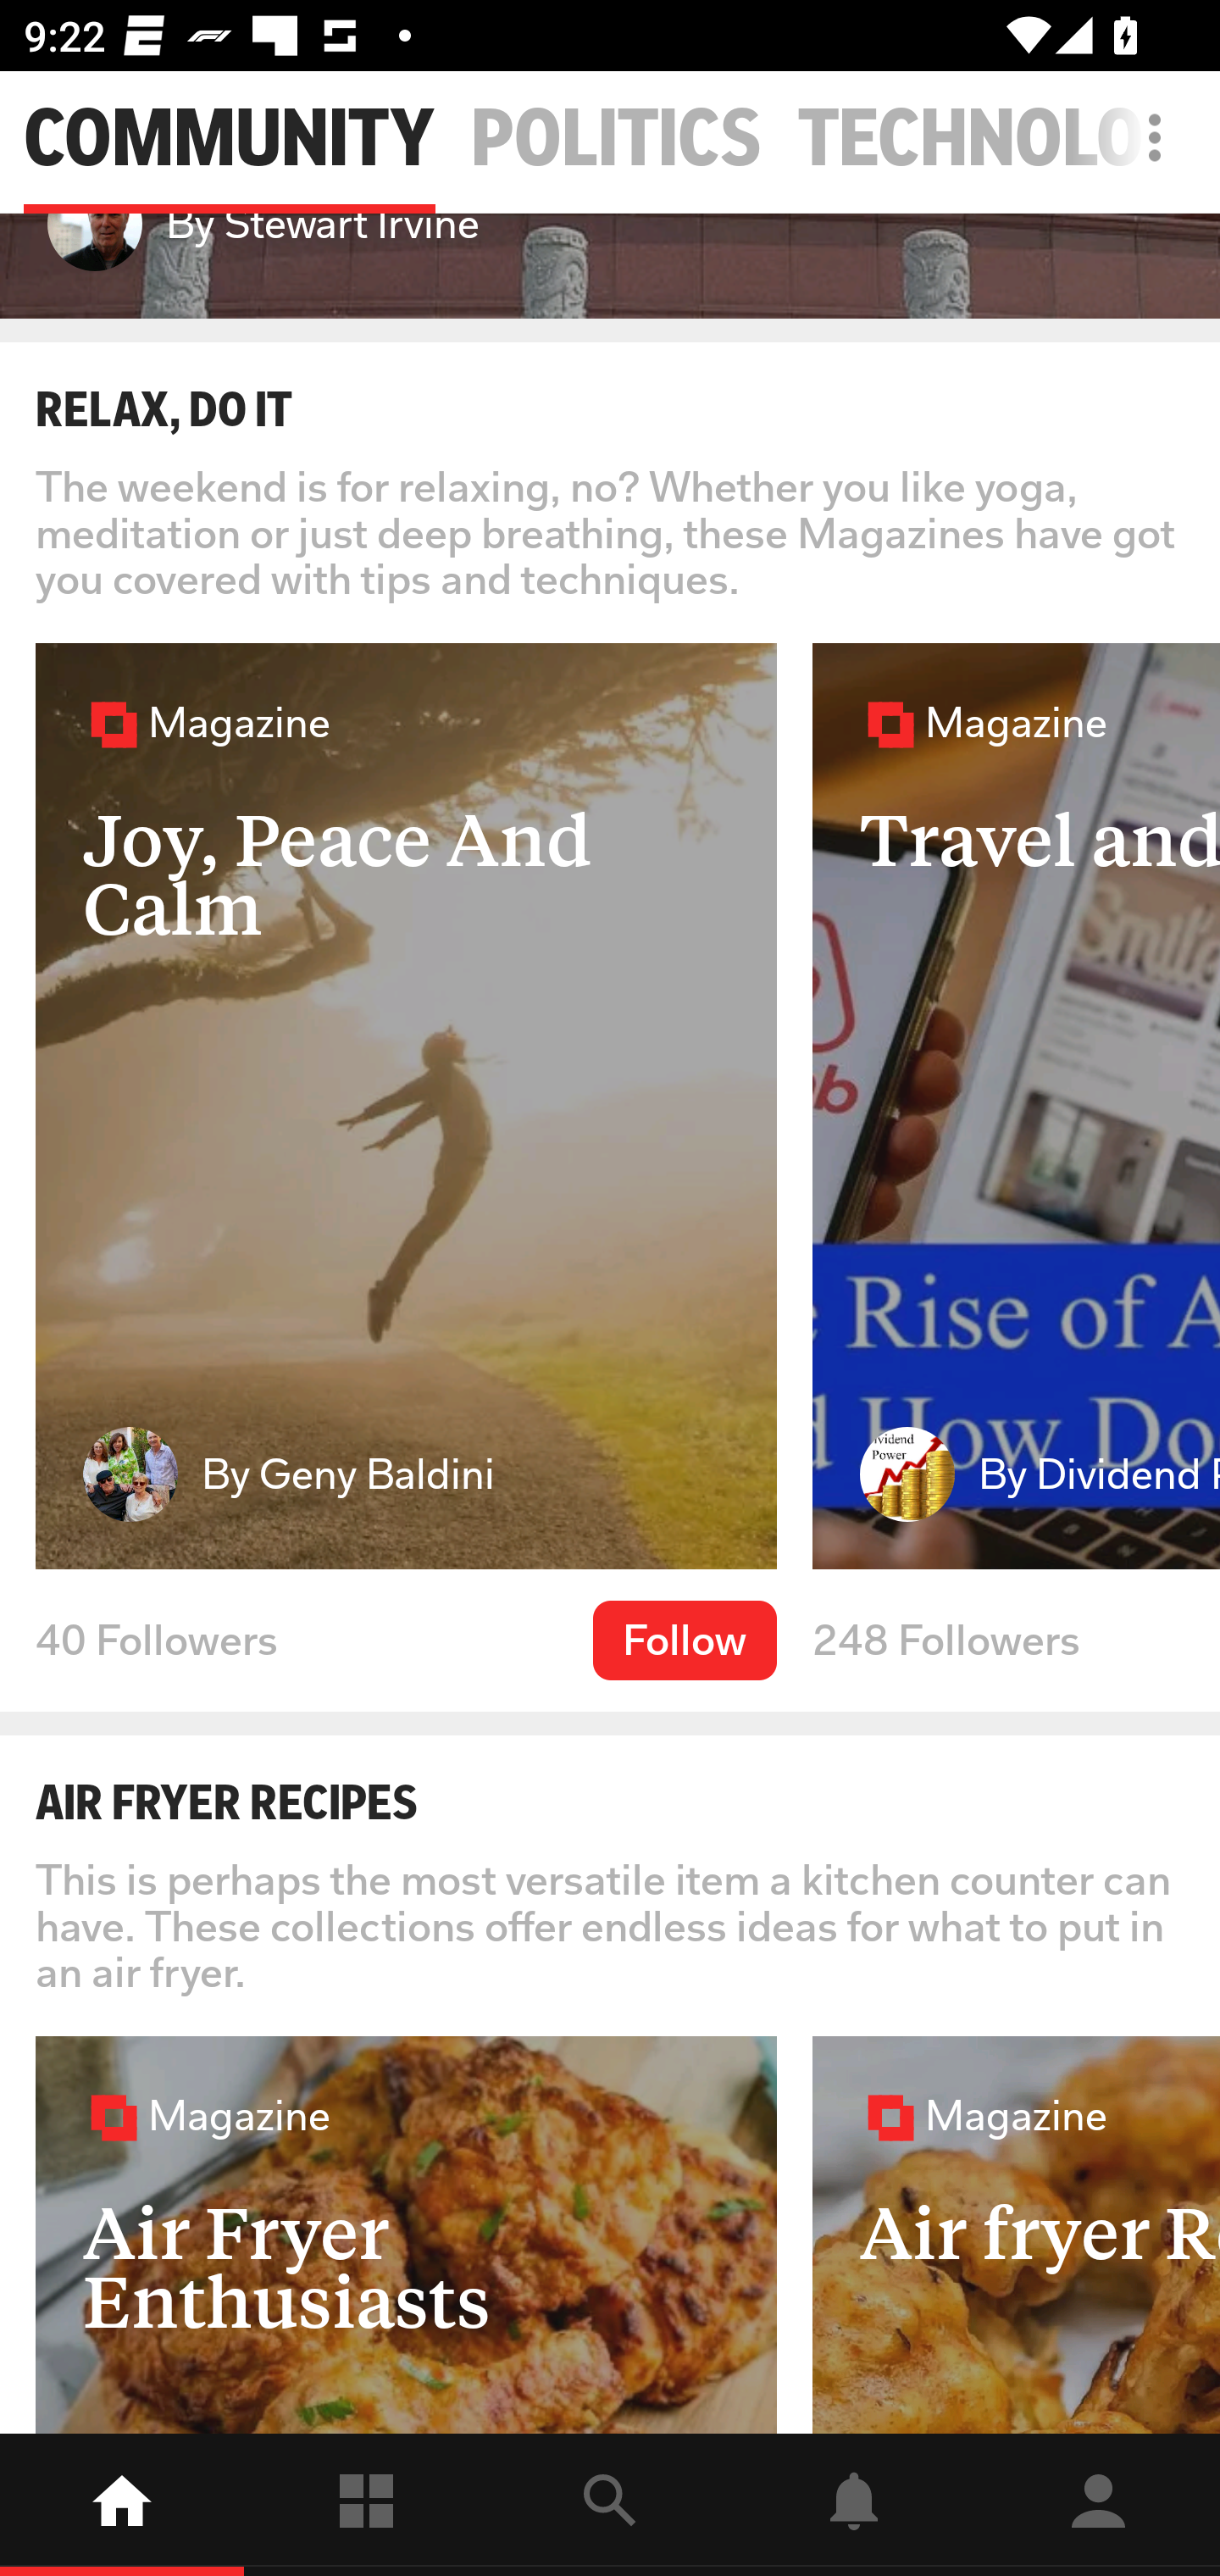  Describe the element at coordinates (617, 139) in the screenshot. I see `POLITICS` at that location.